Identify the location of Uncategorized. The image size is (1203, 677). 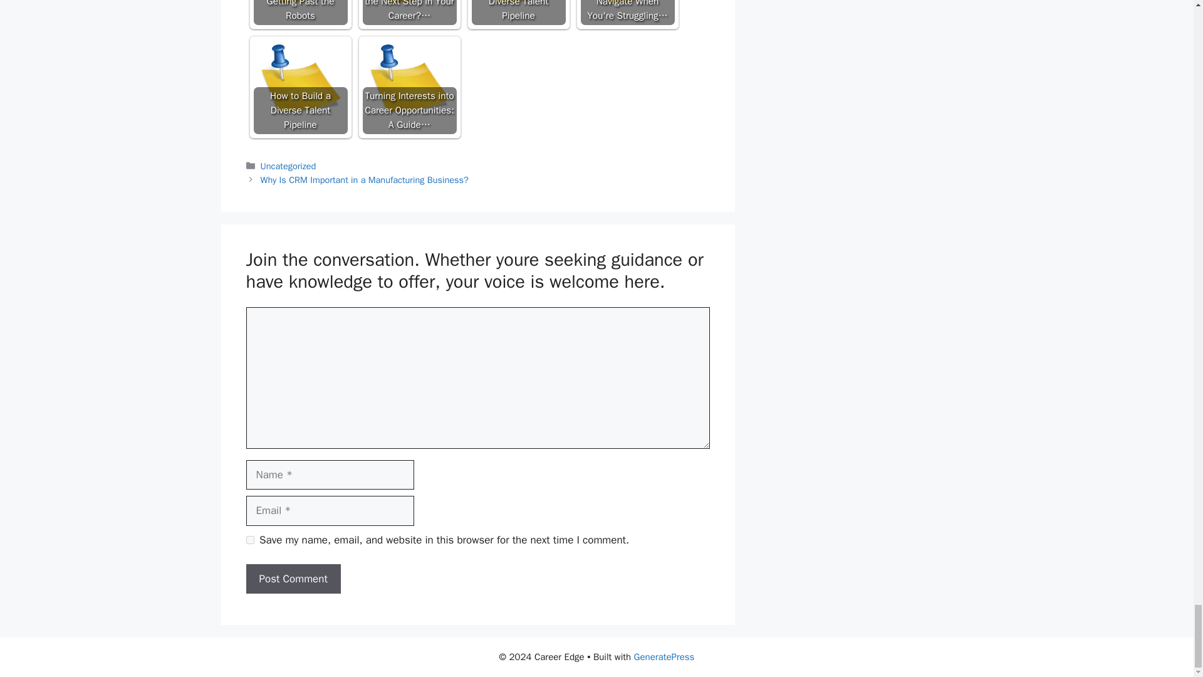
(288, 165).